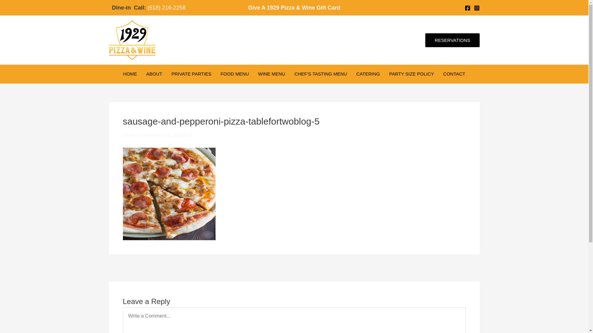 This screenshot has width=593, height=333. I want to click on WINE MENU, so click(272, 74).